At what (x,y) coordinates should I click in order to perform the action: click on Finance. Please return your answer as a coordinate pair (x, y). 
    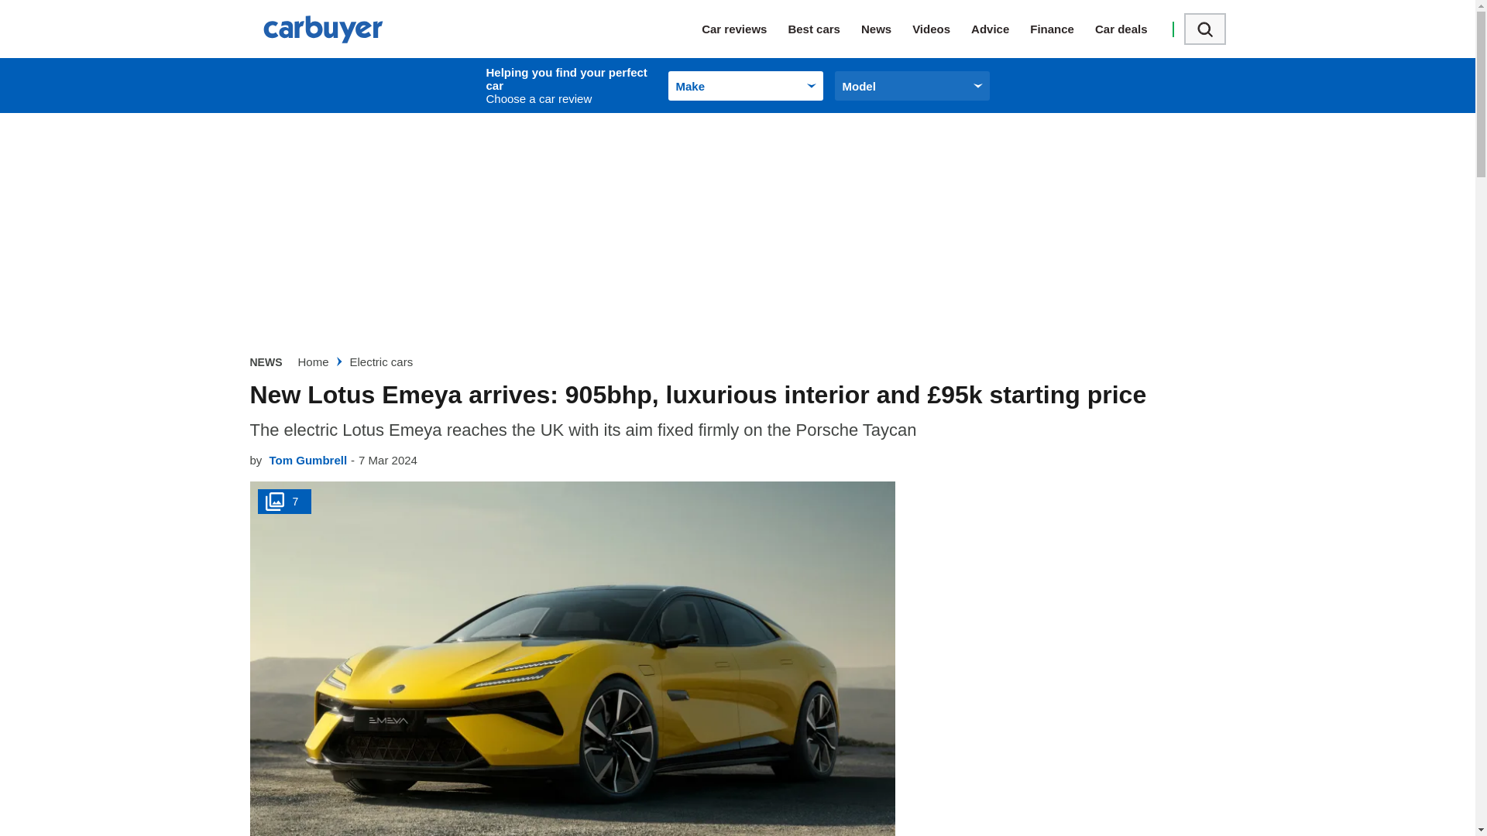
    Looking at the image, I should click on (1063, 29).